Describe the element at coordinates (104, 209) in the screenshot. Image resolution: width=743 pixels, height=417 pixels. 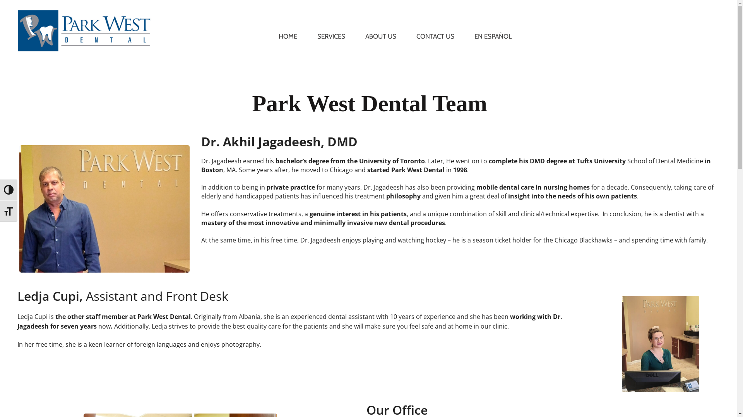
I see `Dr. Akhil Jagadeesh` at that location.